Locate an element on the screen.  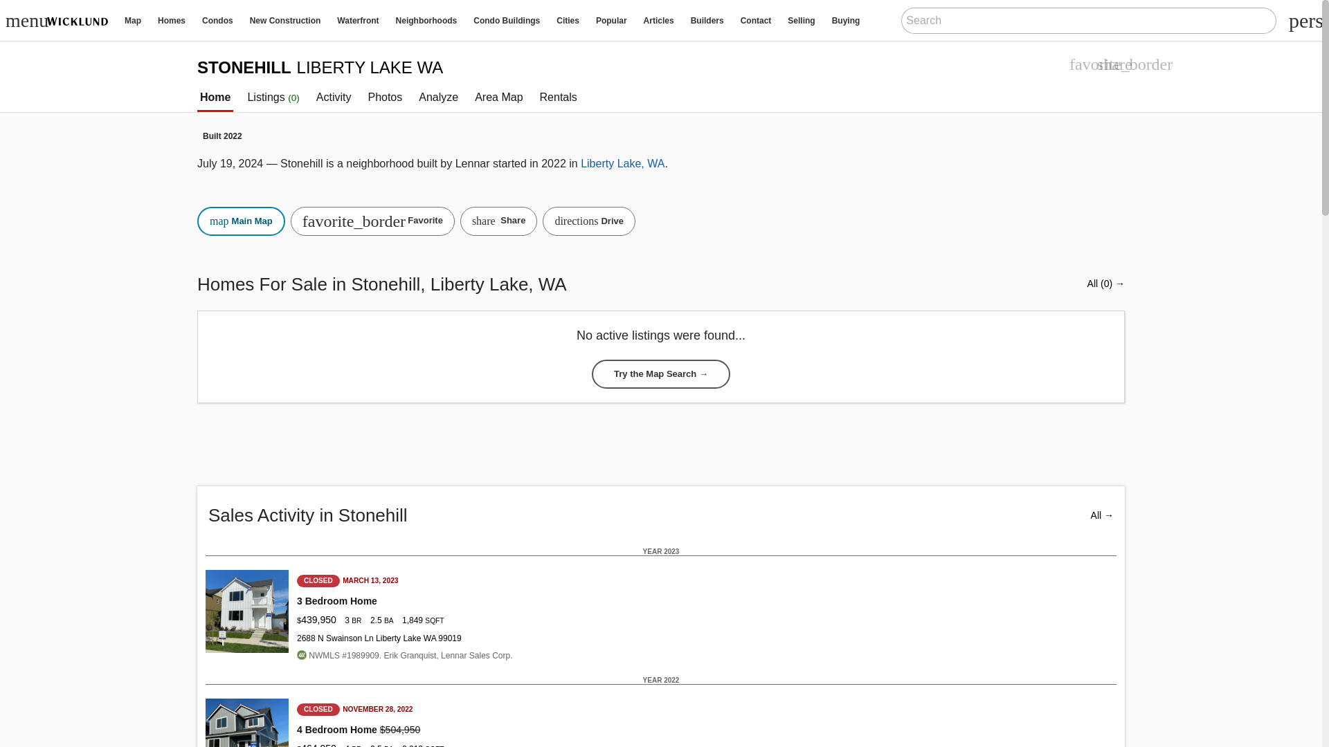
Condos is located at coordinates (217, 20).